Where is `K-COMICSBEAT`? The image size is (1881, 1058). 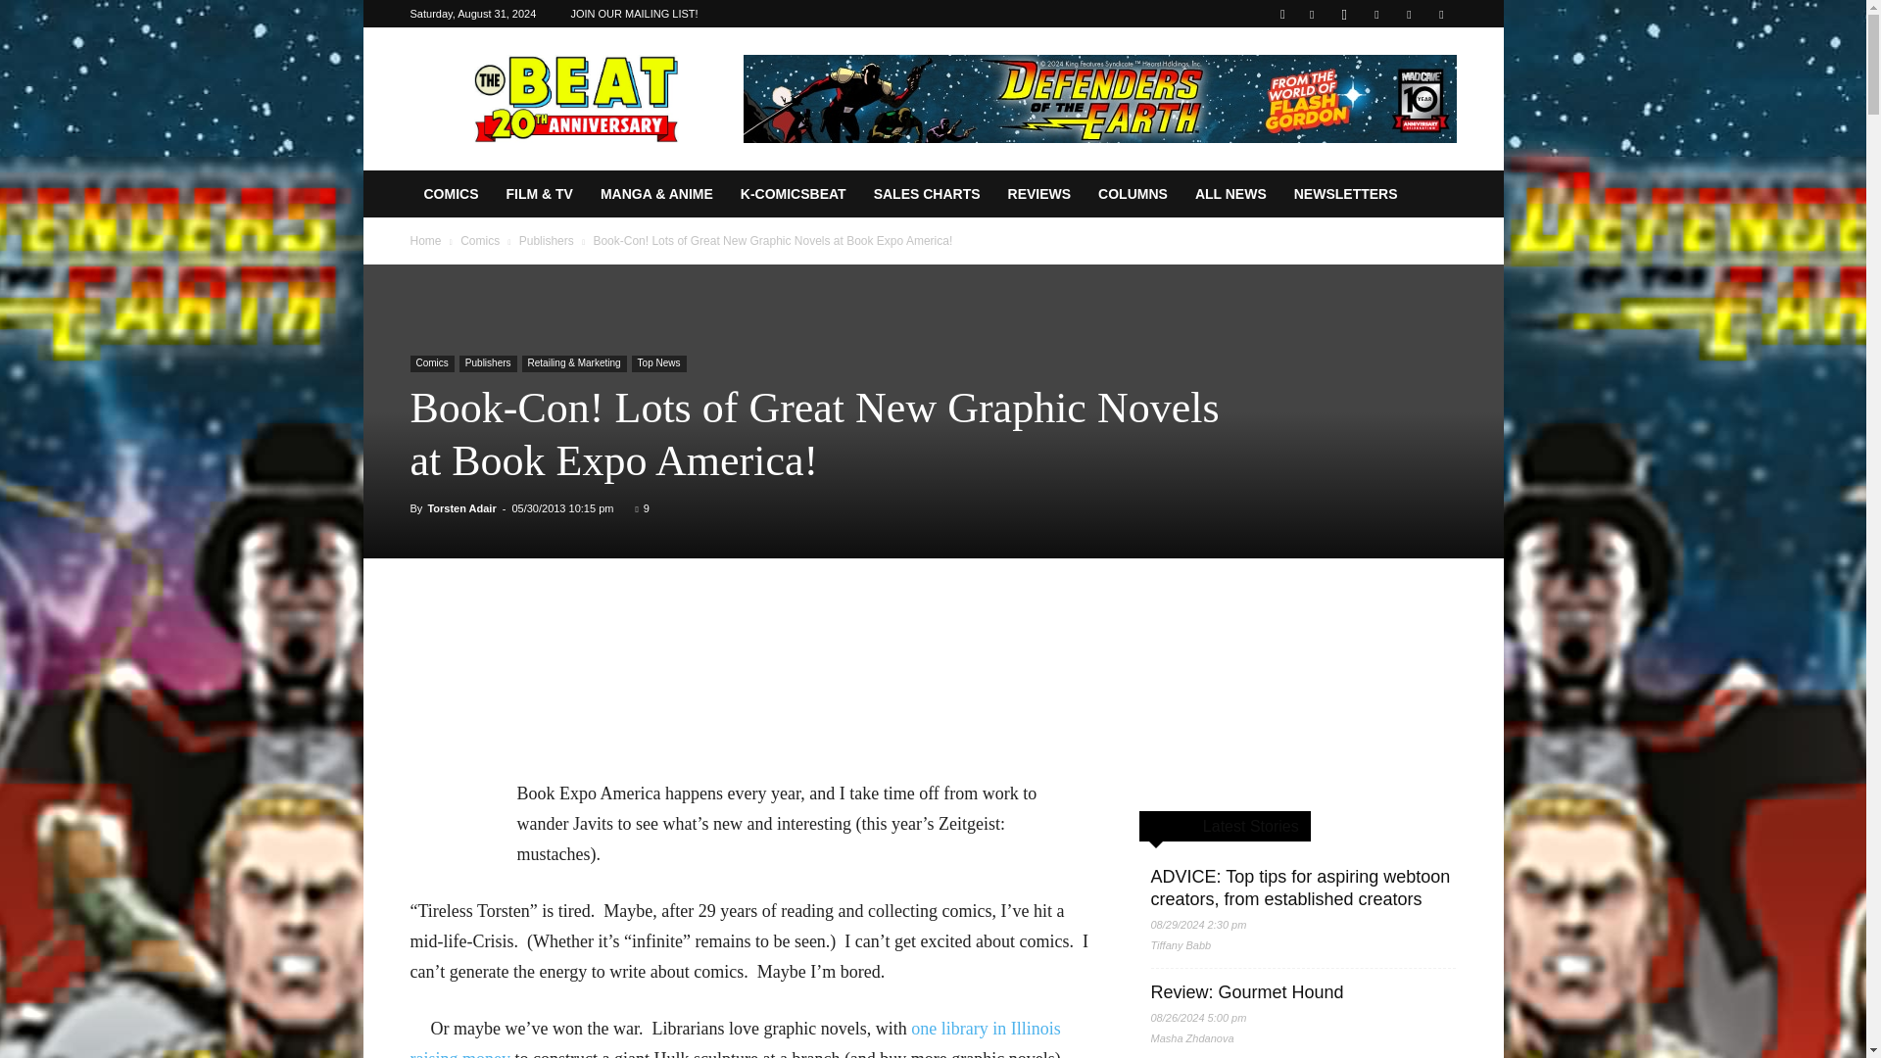 K-COMICSBEAT is located at coordinates (793, 194).